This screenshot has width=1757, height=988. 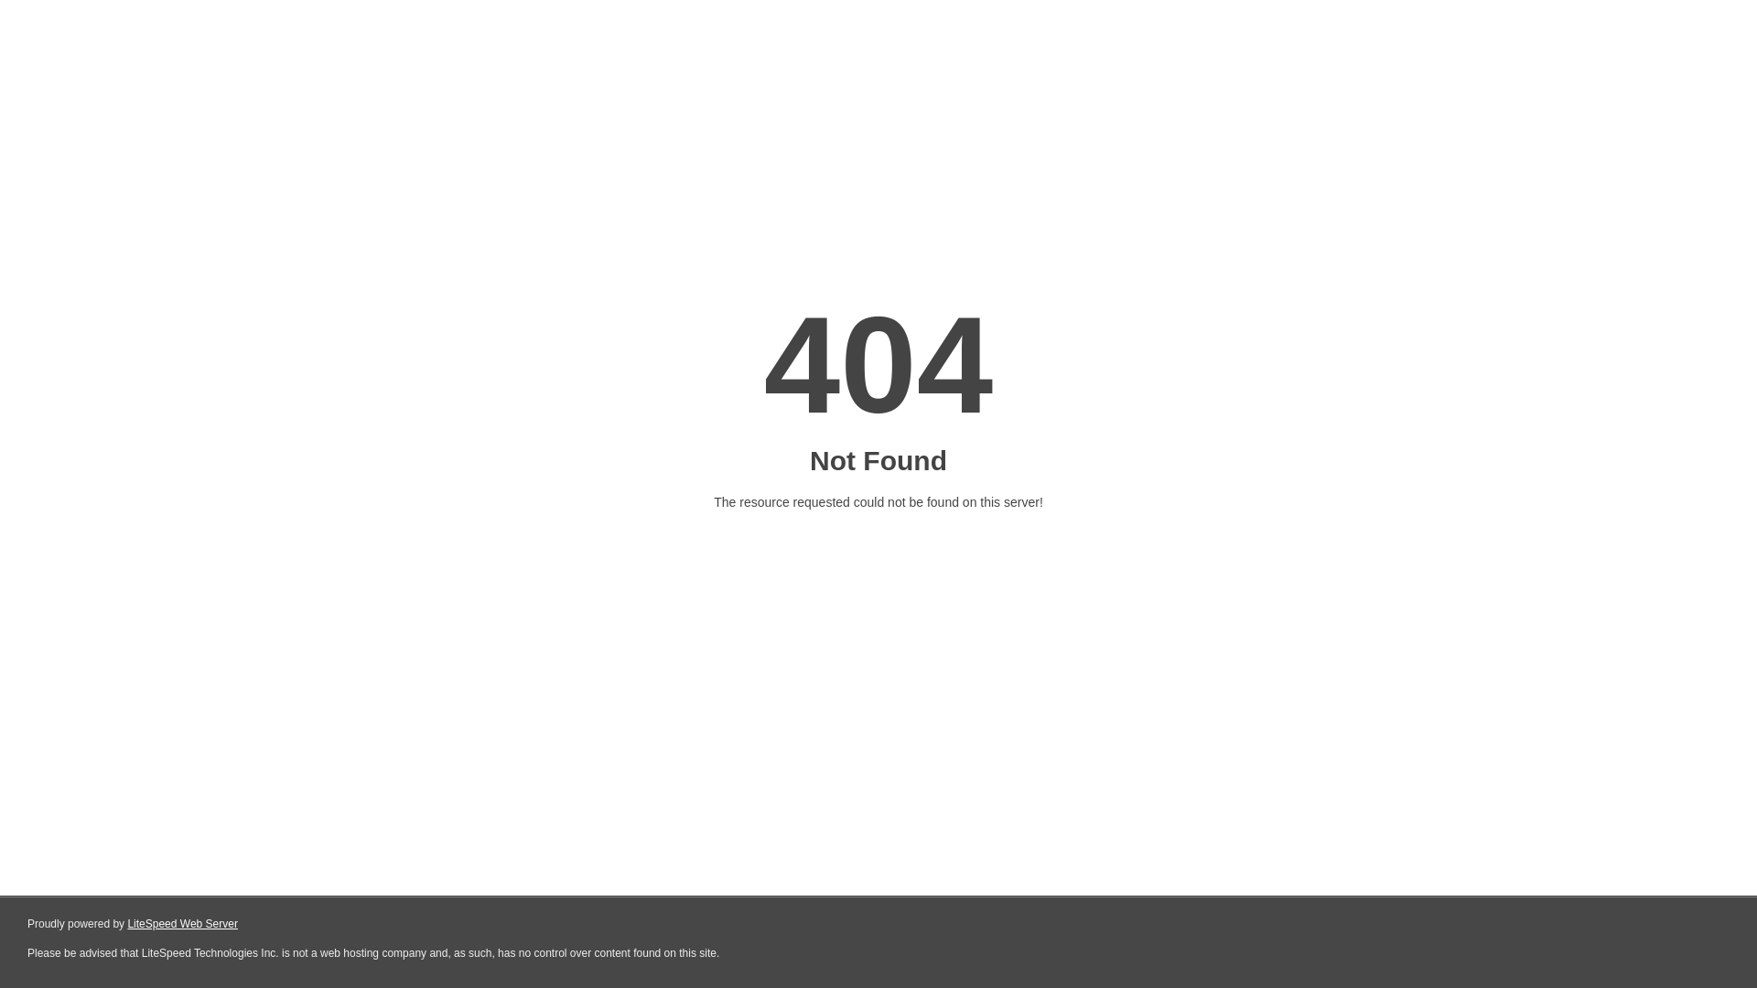 What do you see at coordinates (183, 924) in the screenshot?
I see `LiteSpeed Web Server` at bounding box center [183, 924].